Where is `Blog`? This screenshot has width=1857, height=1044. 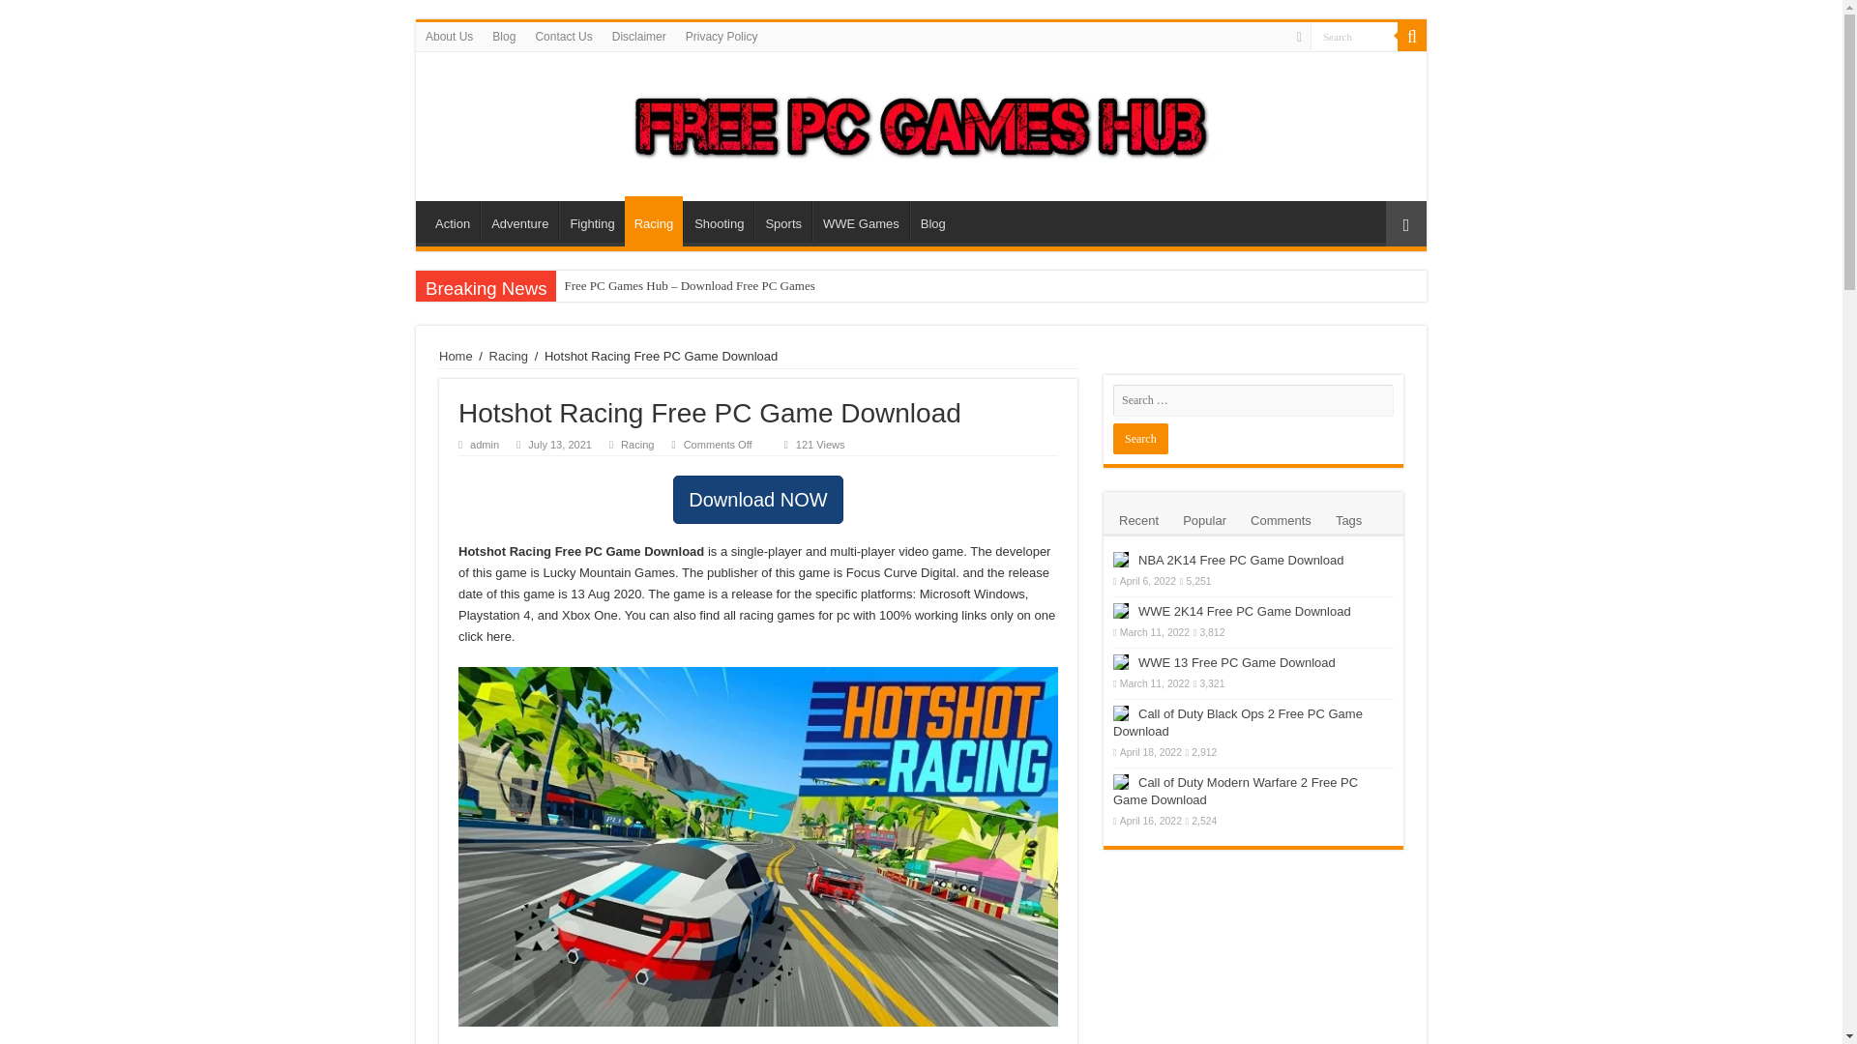 Blog is located at coordinates (932, 220).